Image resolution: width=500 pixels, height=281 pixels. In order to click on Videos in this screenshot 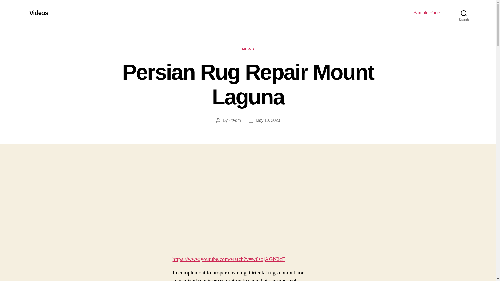, I will do `click(39, 13)`.